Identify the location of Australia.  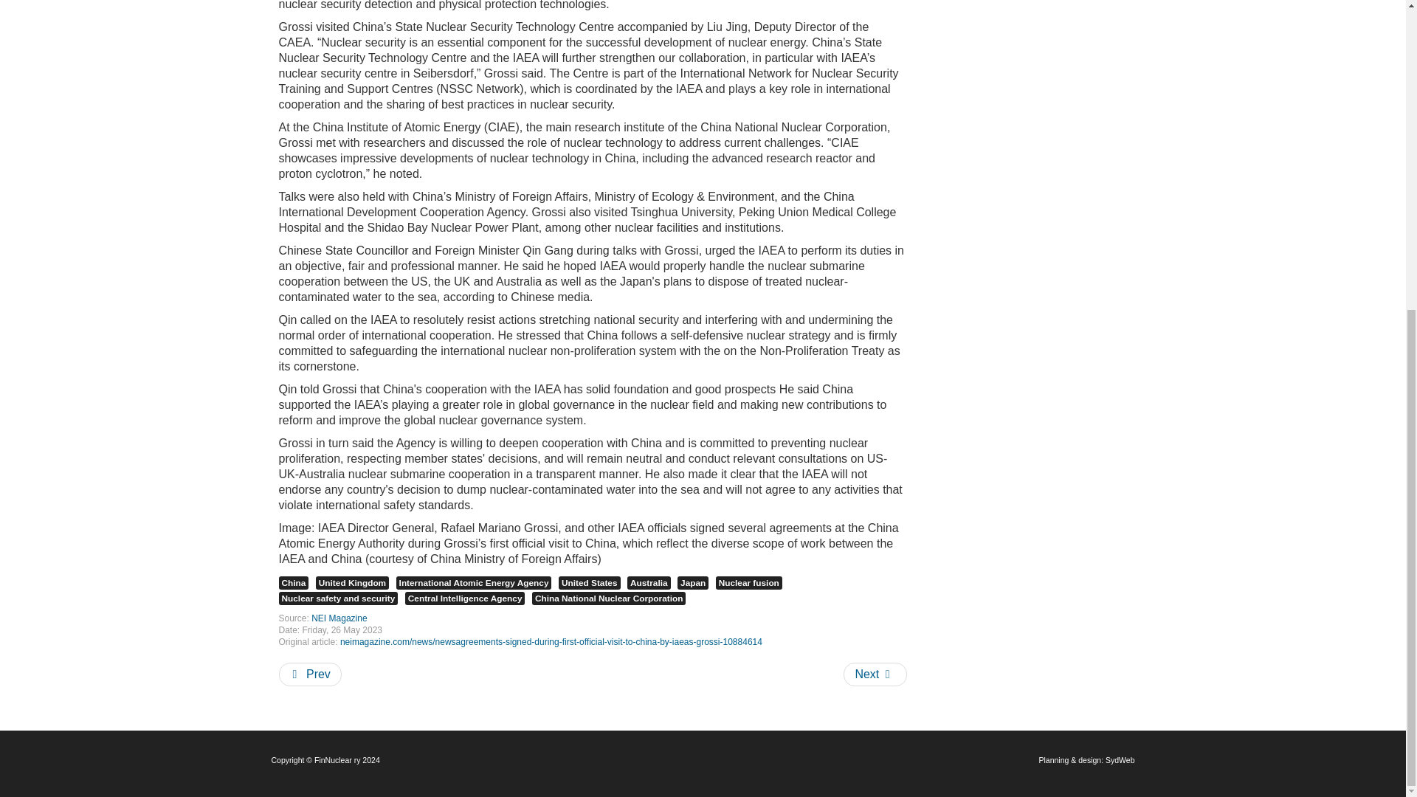
(649, 583).